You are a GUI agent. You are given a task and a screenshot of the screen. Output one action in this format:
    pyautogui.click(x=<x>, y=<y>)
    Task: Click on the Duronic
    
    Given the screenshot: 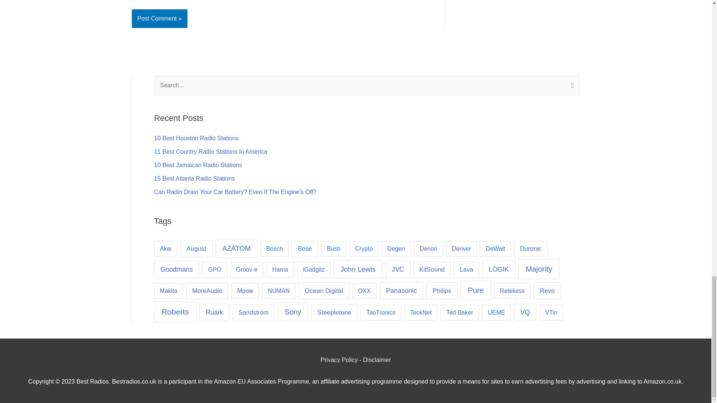 What is the action you would take?
    pyautogui.click(x=531, y=249)
    